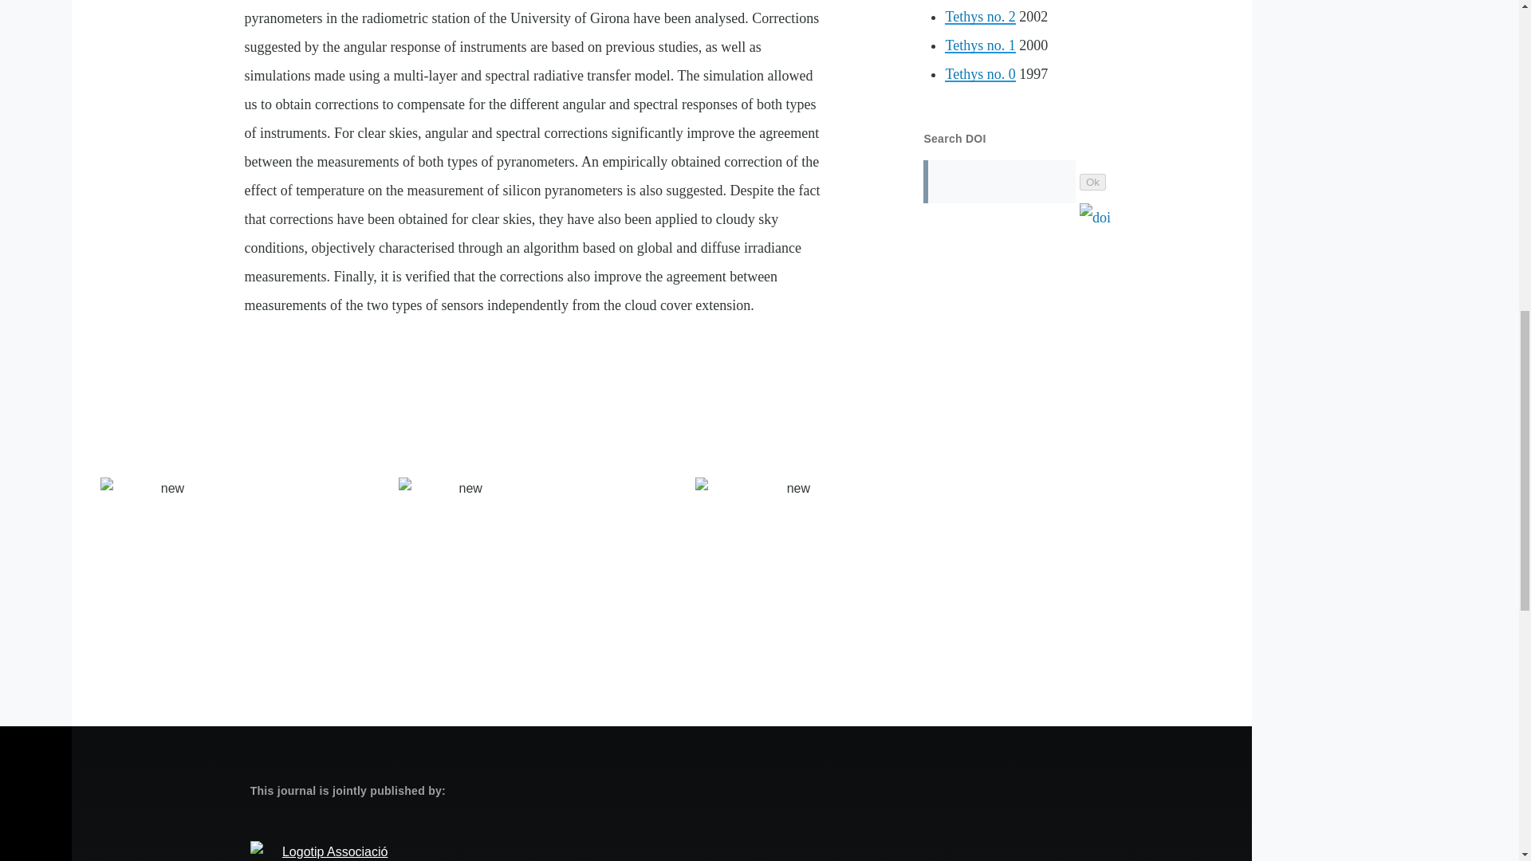 This screenshot has width=1531, height=861. I want to click on Ok, so click(1092, 182).